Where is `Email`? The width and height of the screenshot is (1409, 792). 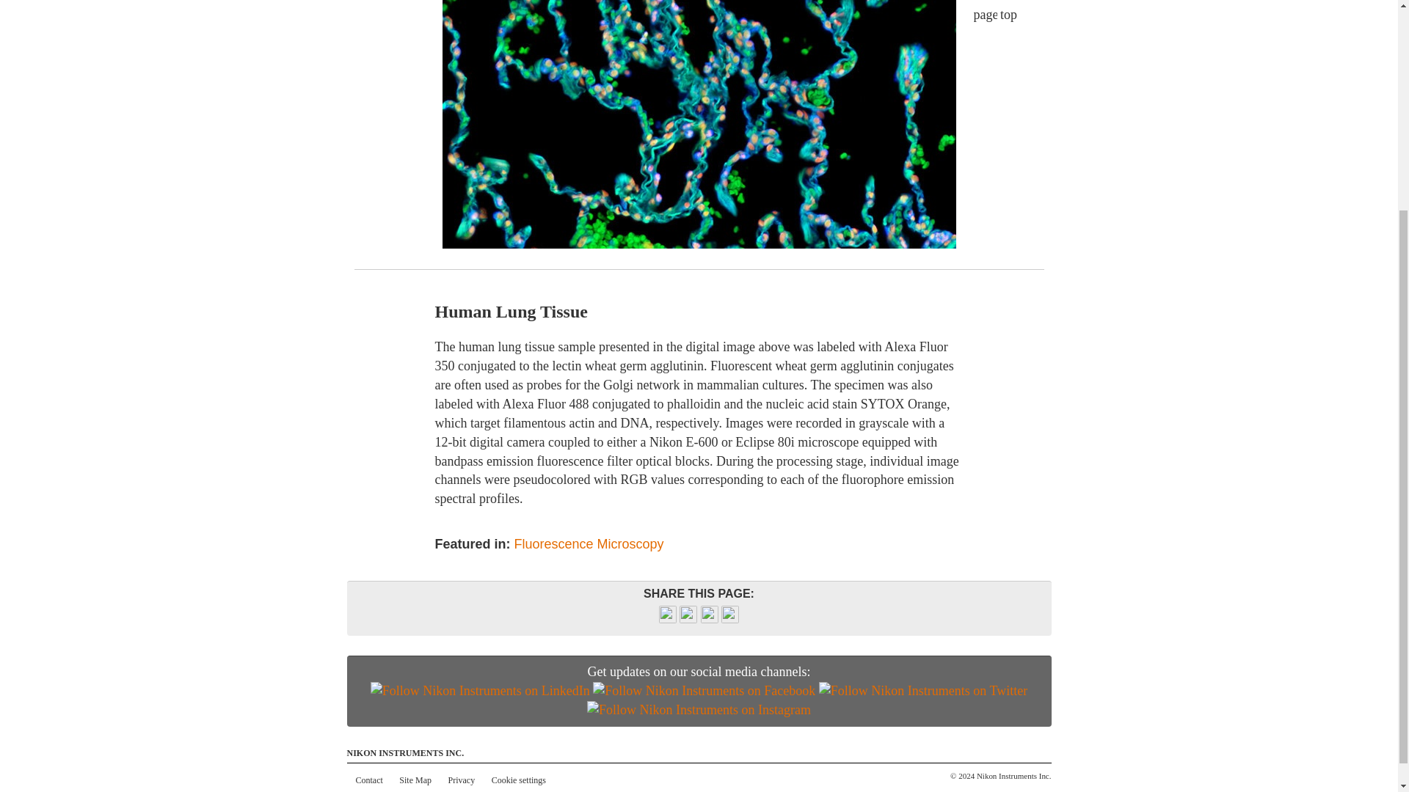 Email is located at coordinates (729, 619).